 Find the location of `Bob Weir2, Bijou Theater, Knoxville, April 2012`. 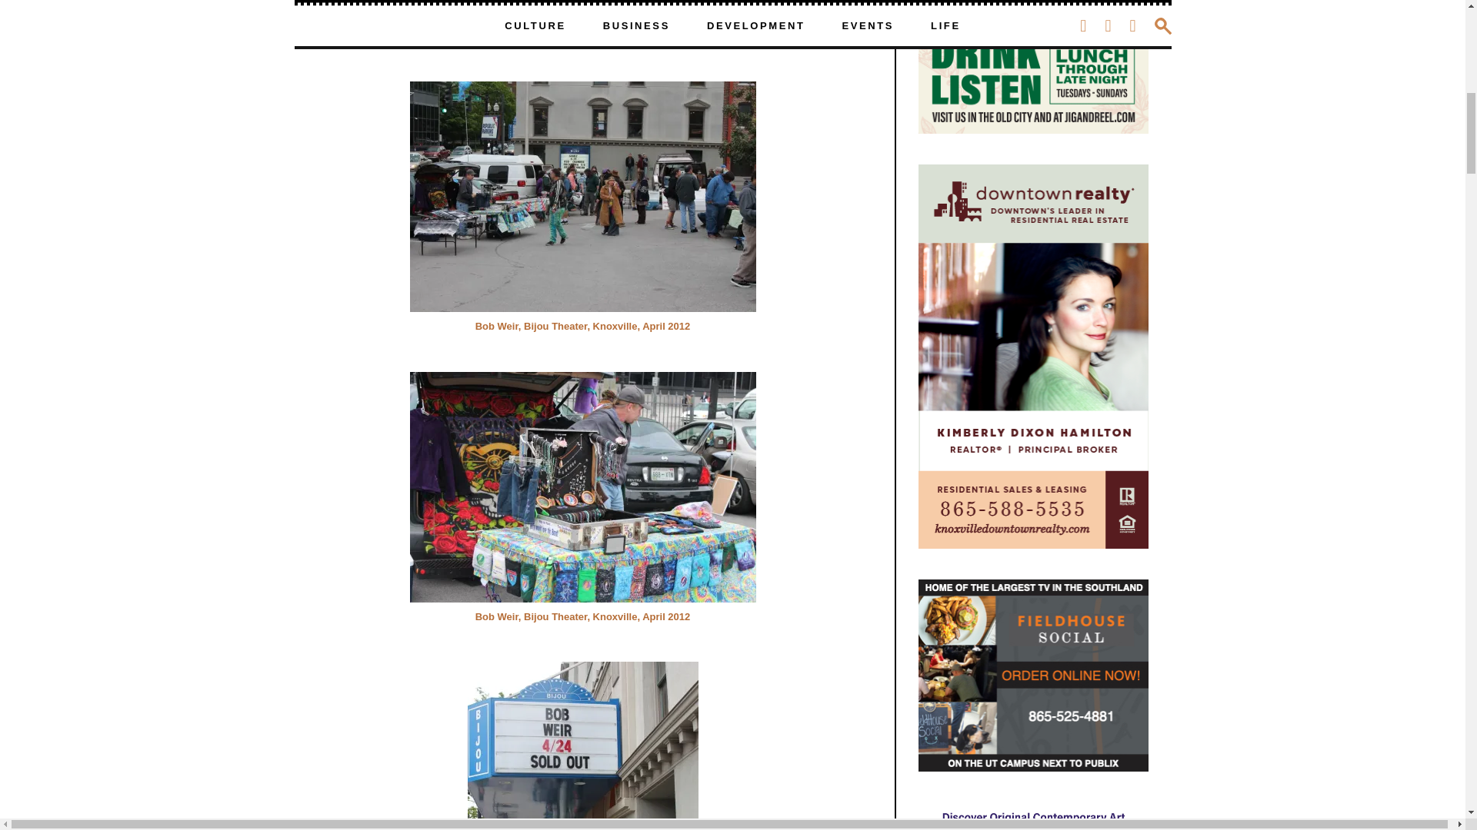

Bob Weir2, Bijou Theater, Knoxville, April 2012 is located at coordinates (582, 487).